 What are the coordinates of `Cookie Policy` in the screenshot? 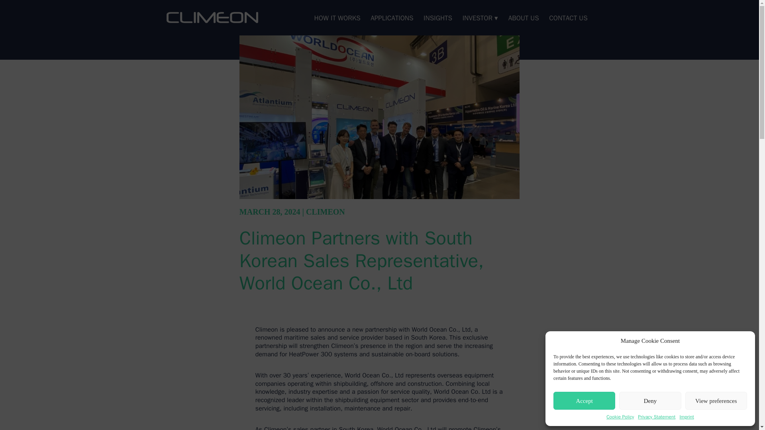 It's located at (620, 416).